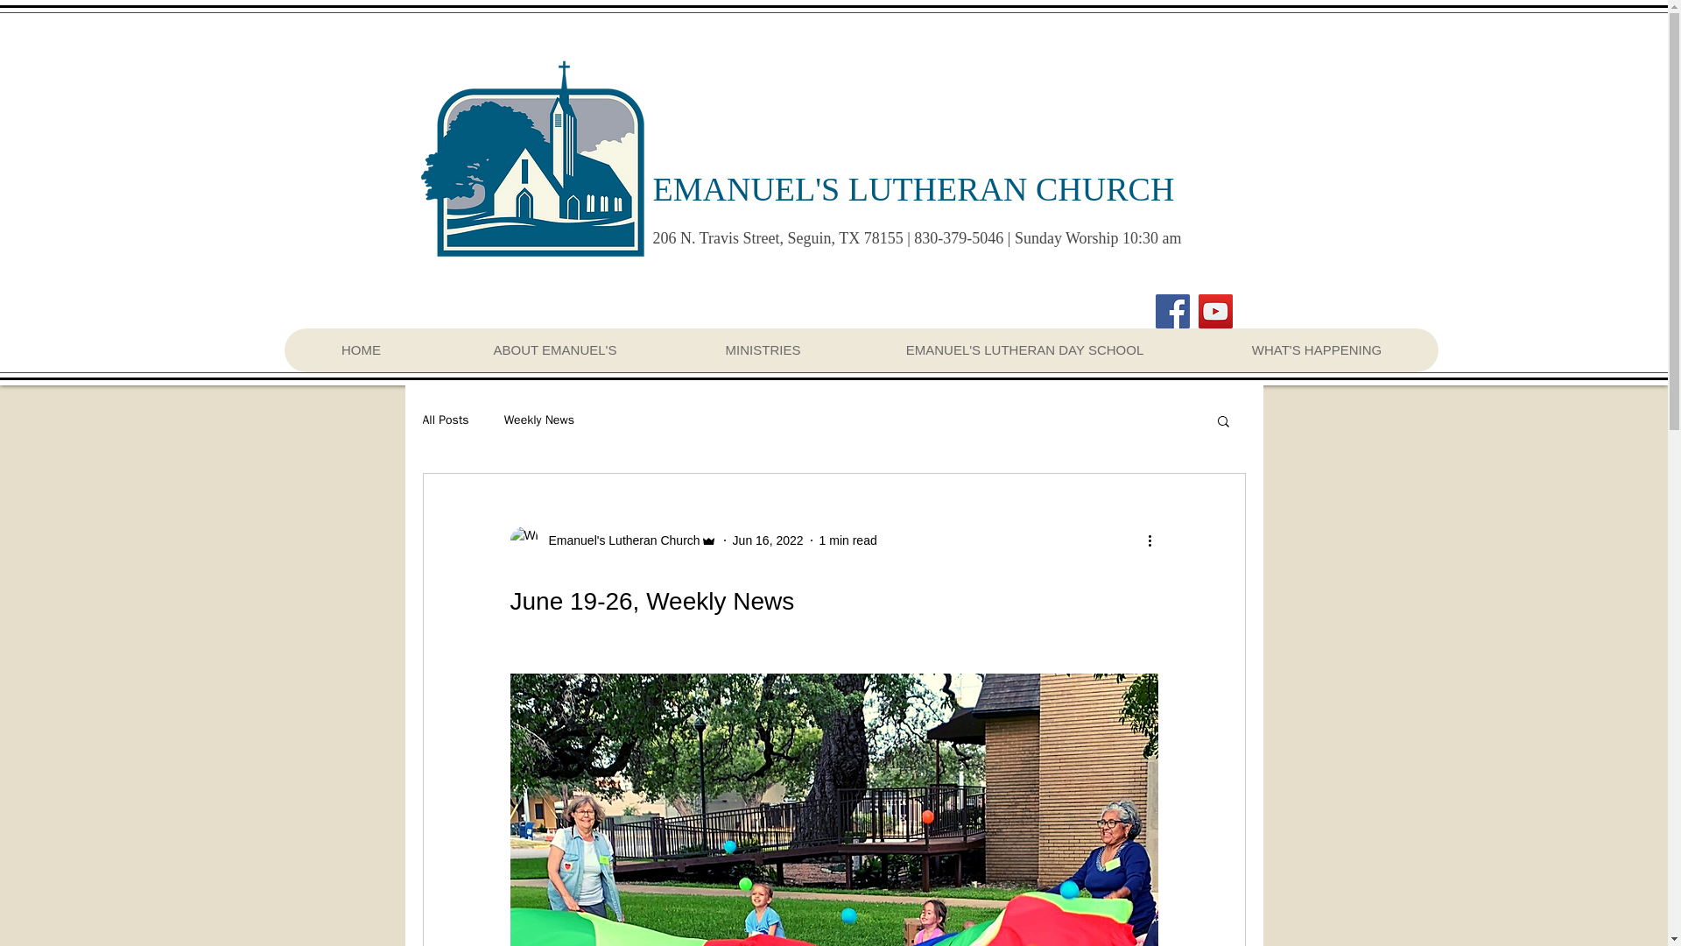  I want to click on ABOUT EMANUEL'S, so click(553, 350).